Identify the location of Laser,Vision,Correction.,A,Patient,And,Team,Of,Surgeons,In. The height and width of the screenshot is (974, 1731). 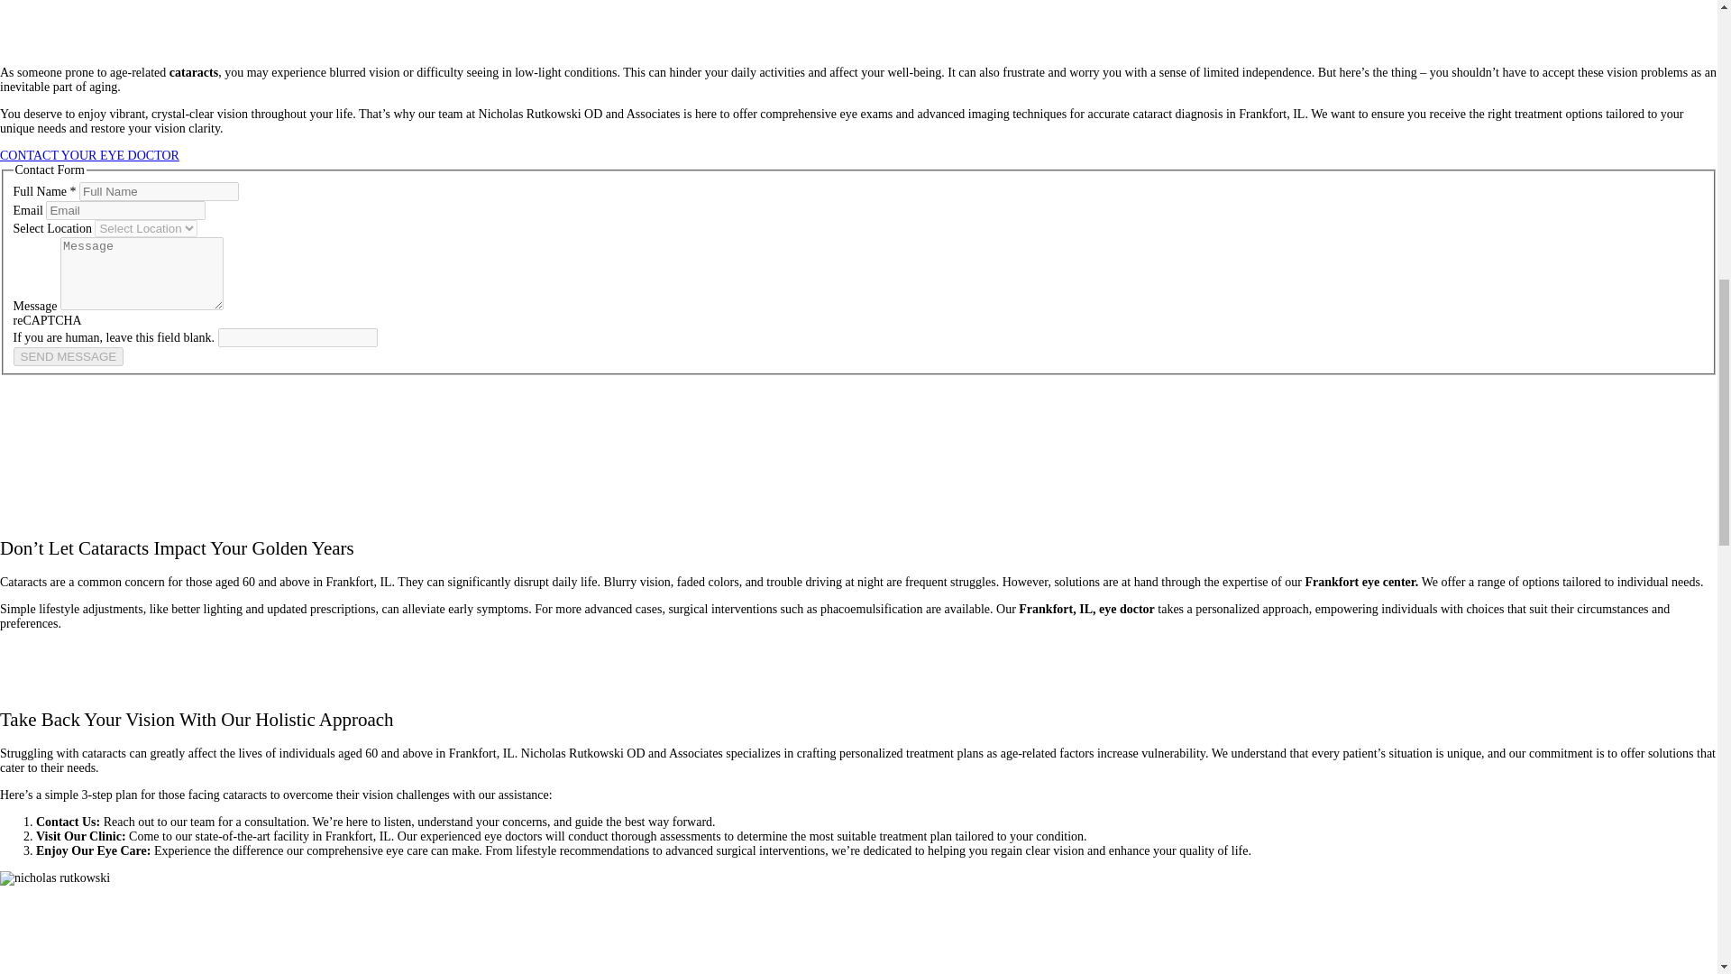
(55, 878).